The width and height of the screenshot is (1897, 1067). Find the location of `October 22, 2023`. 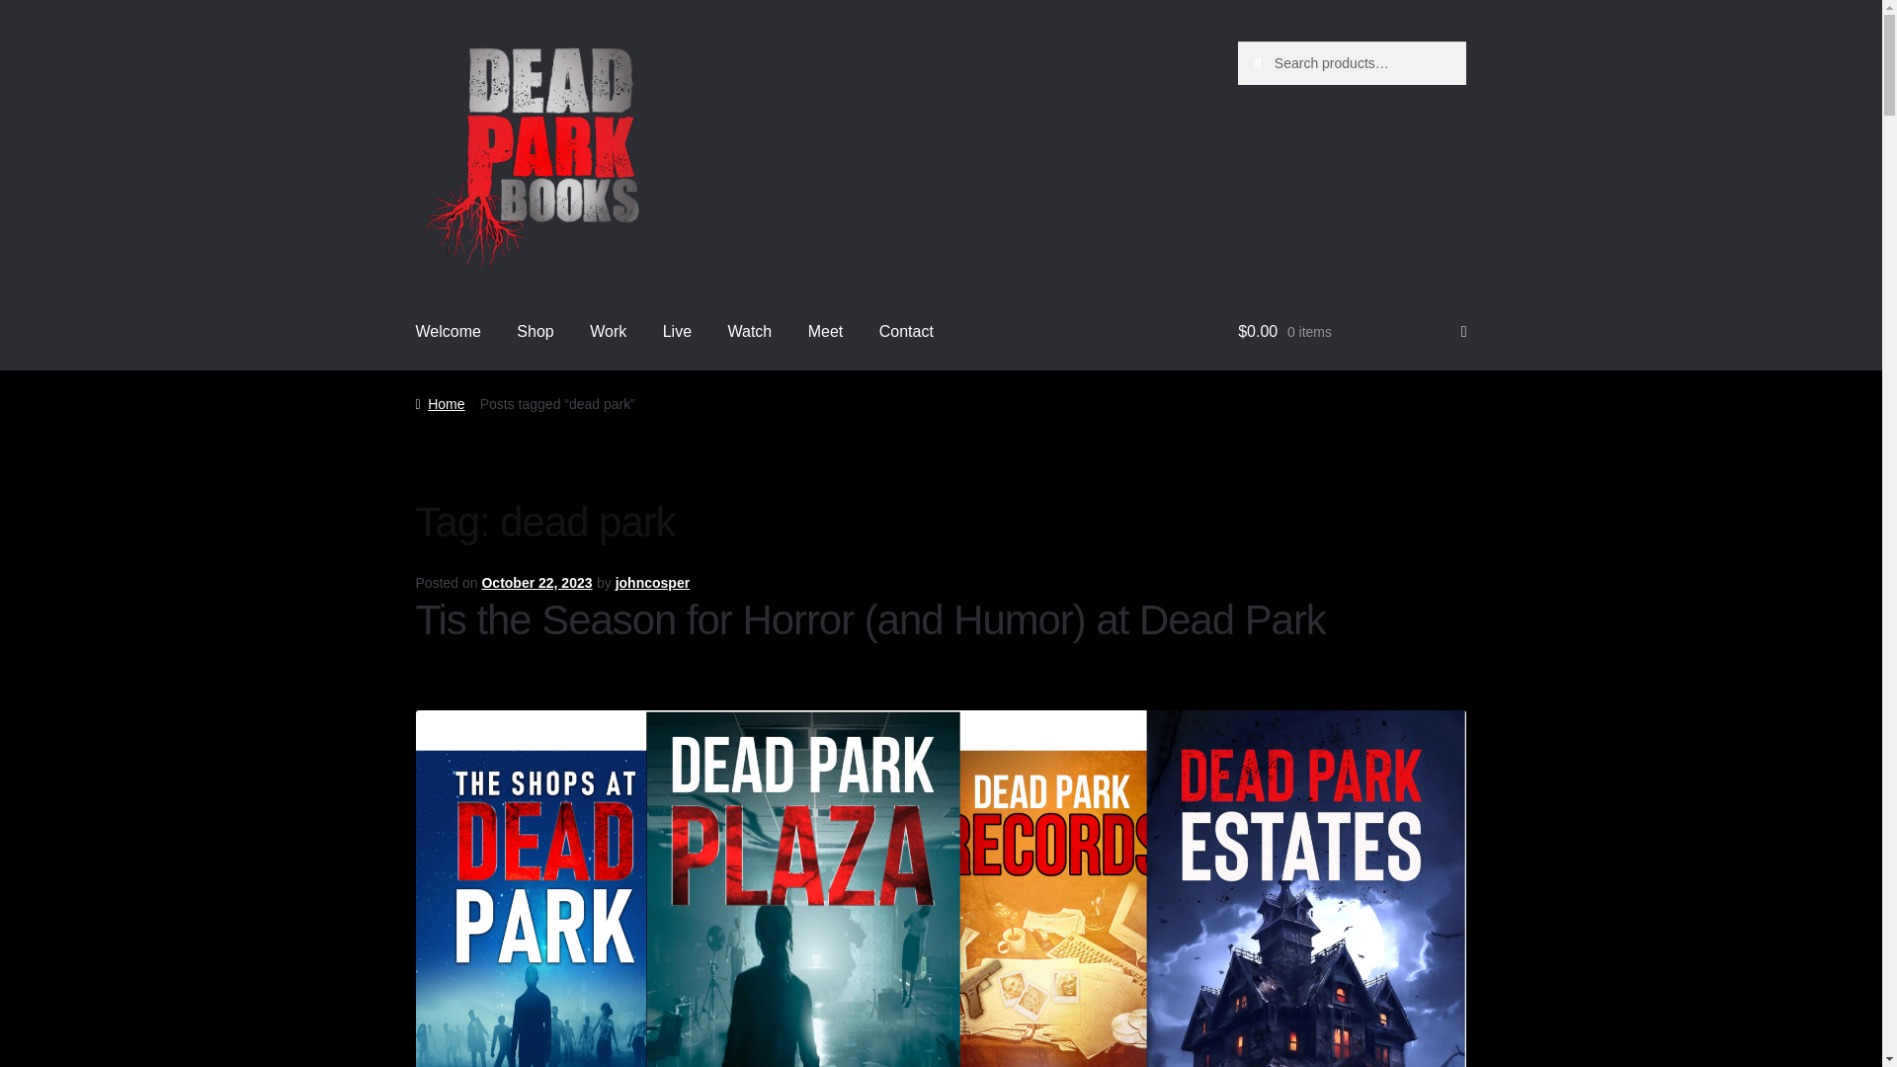

October 22, 2023 is located at coordinates (536, 583).